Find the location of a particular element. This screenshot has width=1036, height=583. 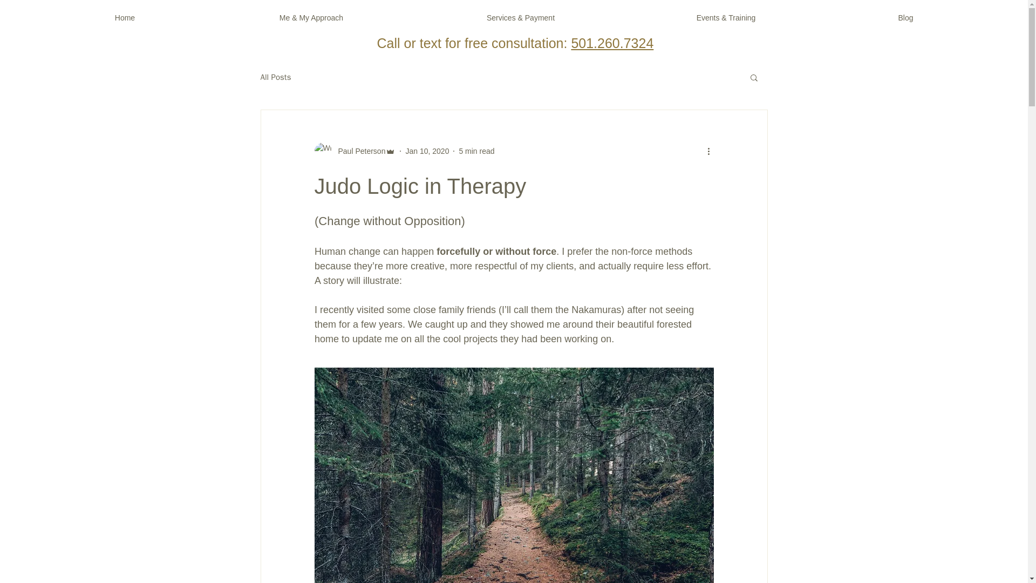

501.260.7324 is located at coordinates (612, 43).